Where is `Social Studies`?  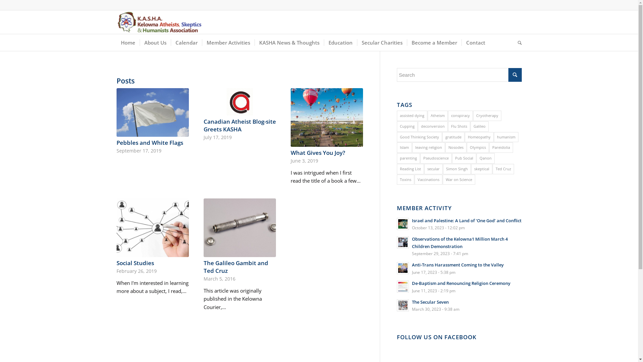
Social Studies is located at coordinates (135, 263).